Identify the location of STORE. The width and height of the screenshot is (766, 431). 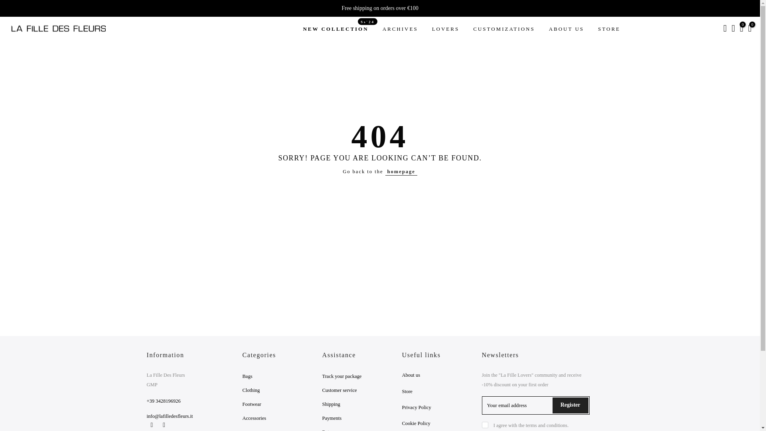
(335, 29).